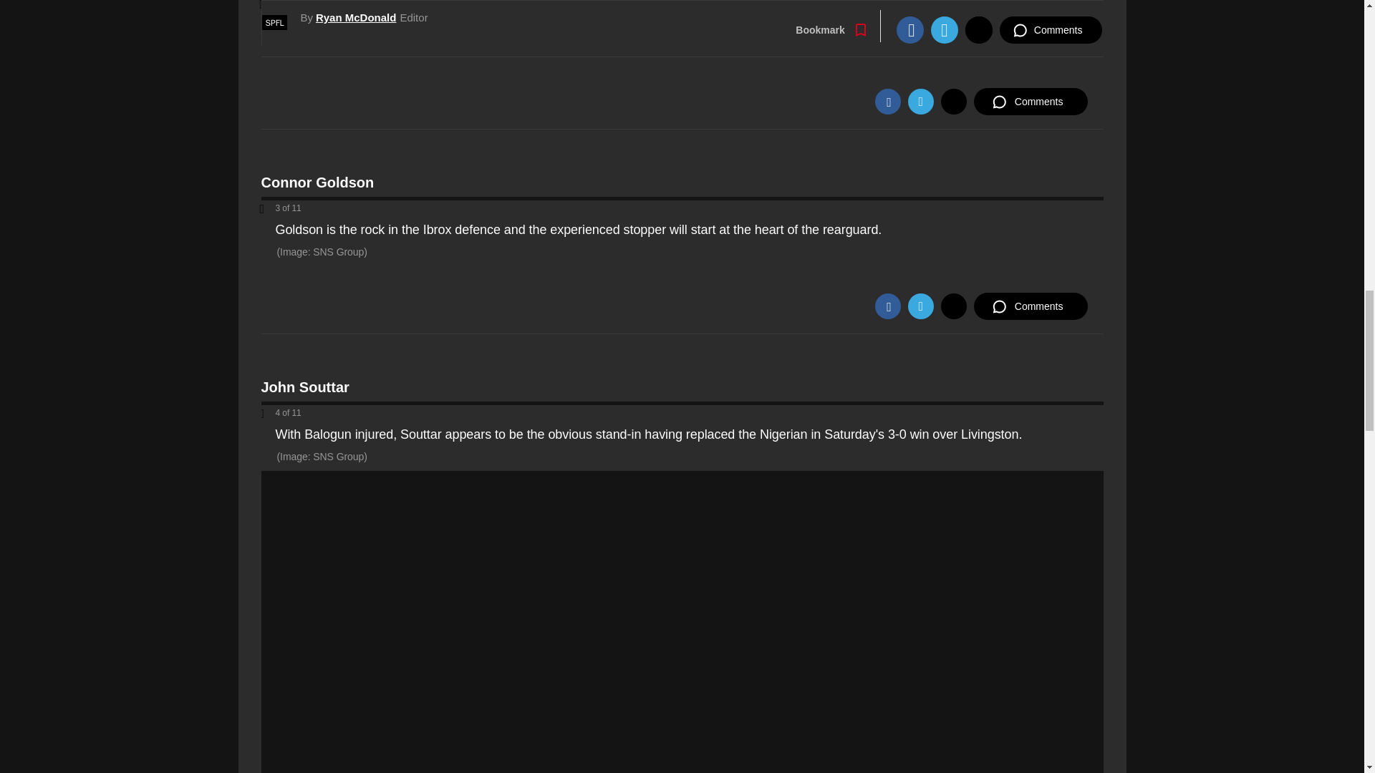 This screenshot has height=773, width=1375. Describe the element at coordinates (887, 102) in the screenshot. I see `Facebook` at that location.